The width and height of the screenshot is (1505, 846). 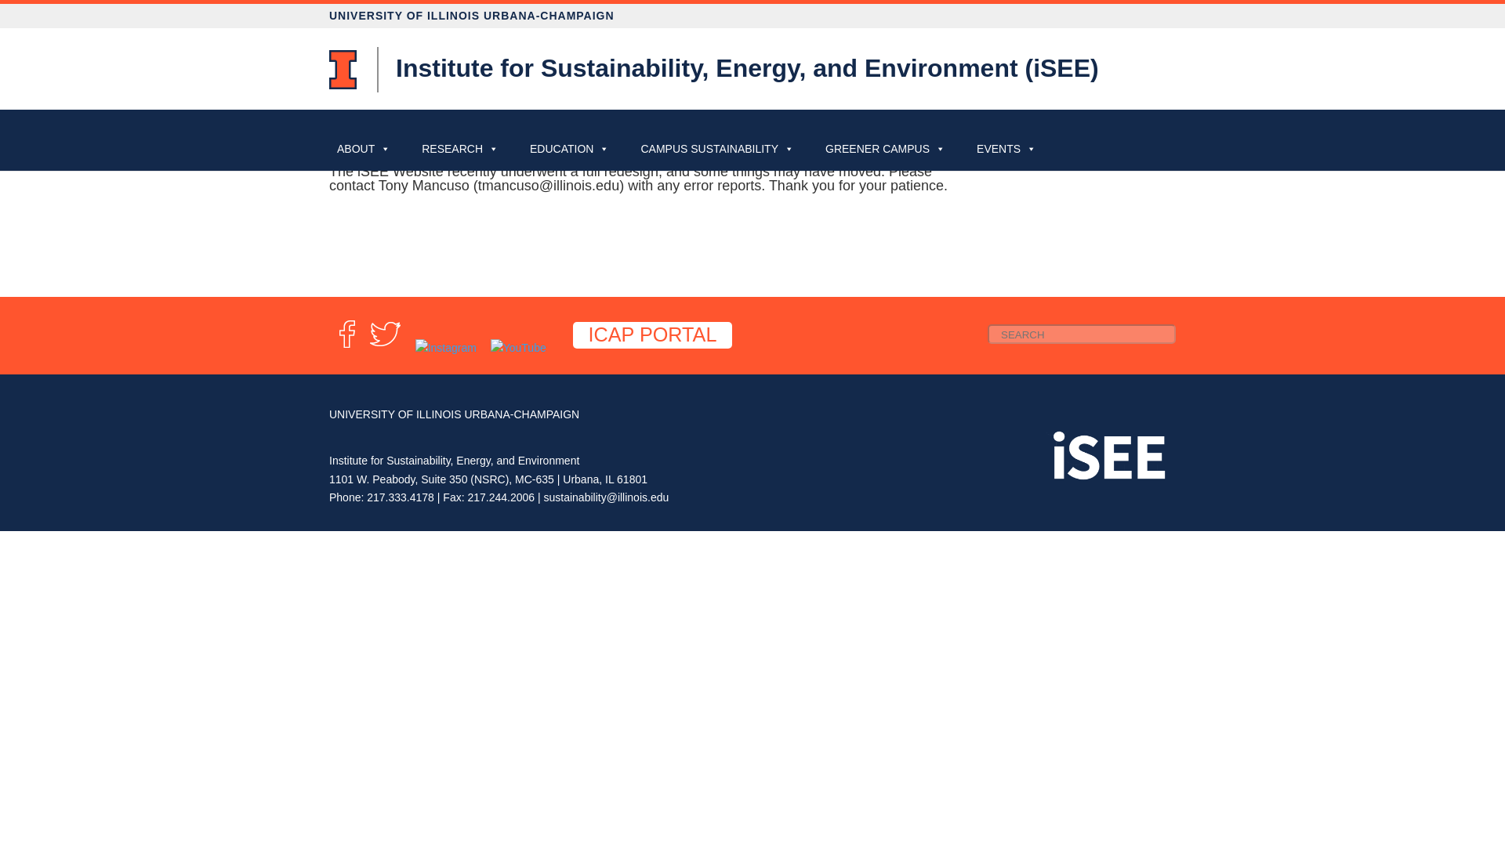 I want to click on ABOUT, so click(x=364, y=149).